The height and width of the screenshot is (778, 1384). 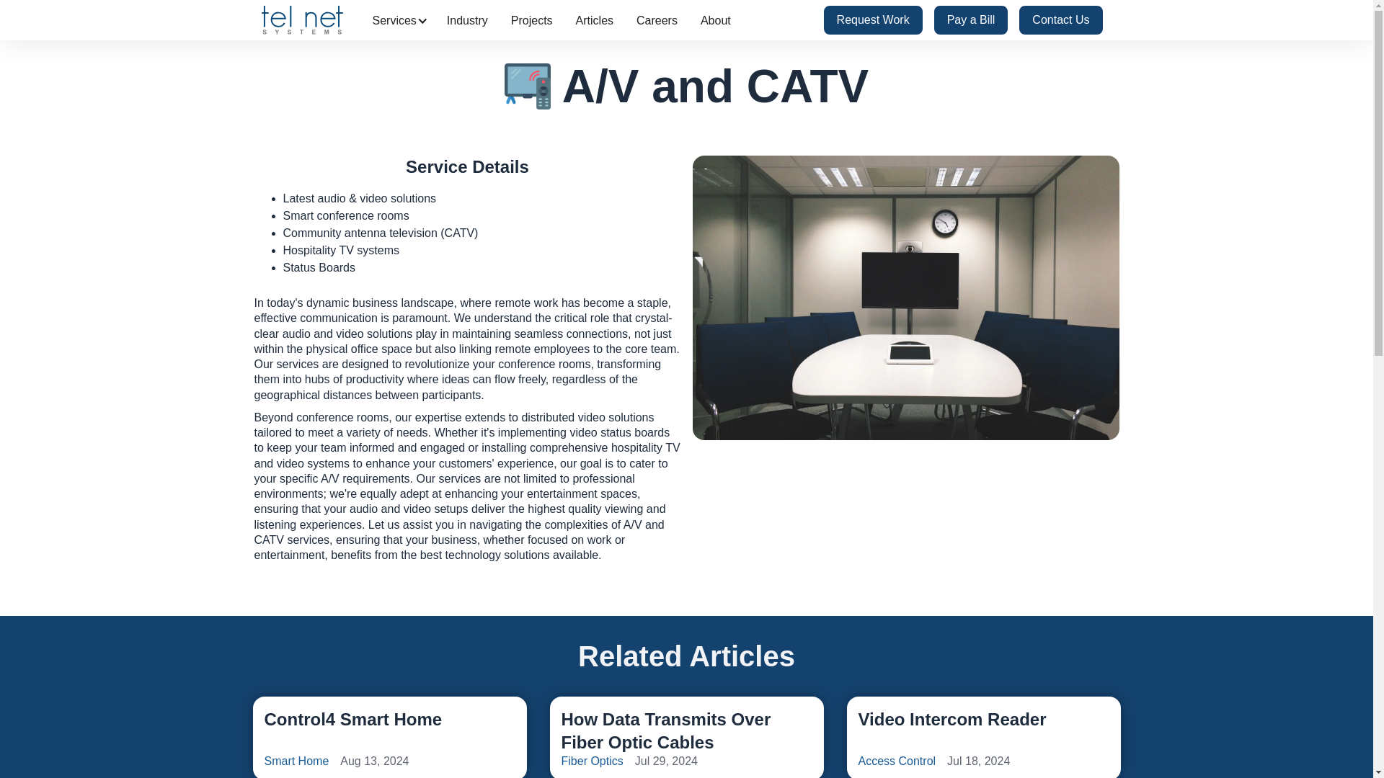 I want to click on Careers, so click(x=657, y=20).